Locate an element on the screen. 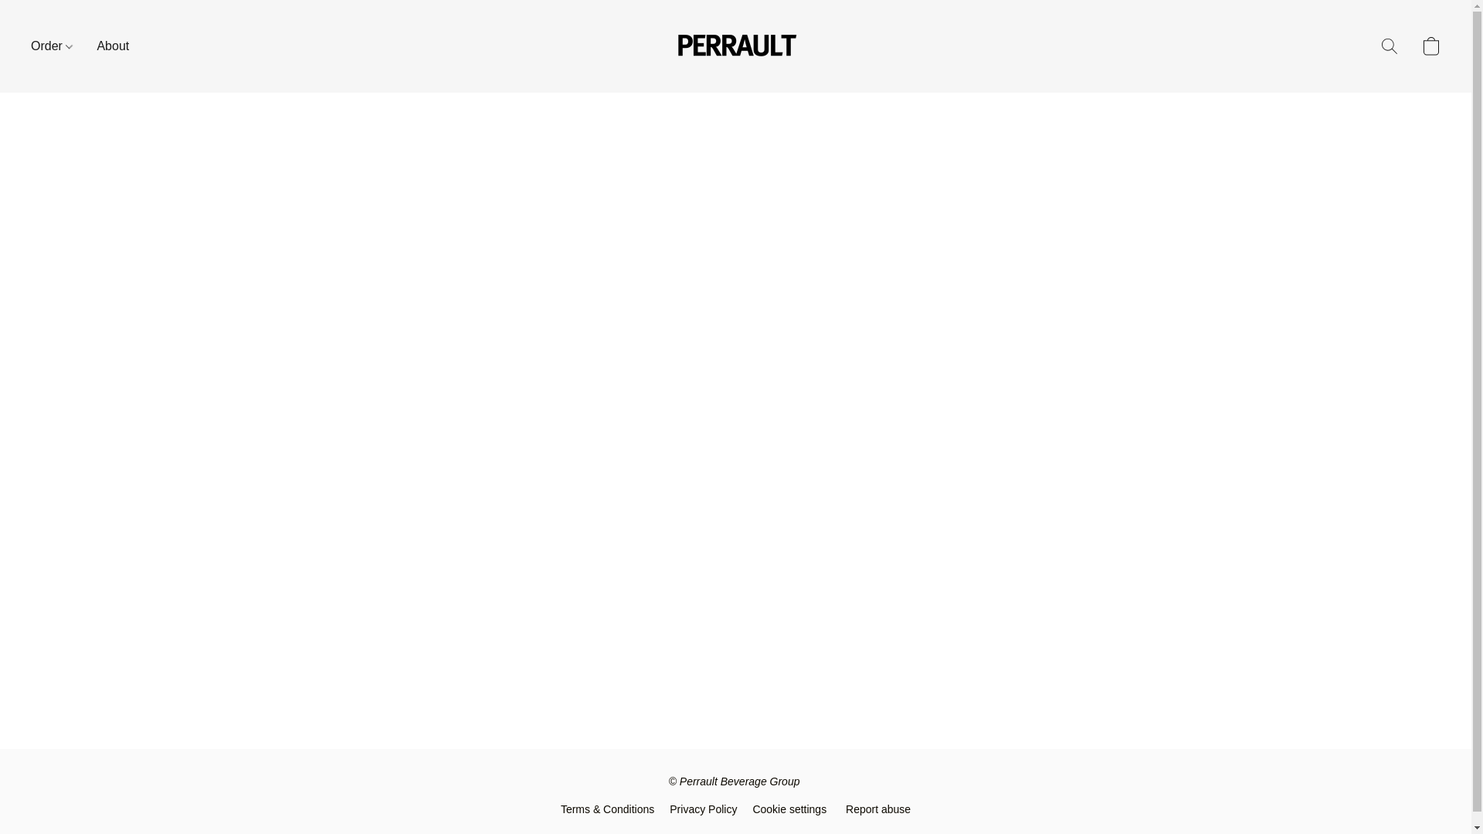  Privacy Policy is located at coordinates (703, 809).